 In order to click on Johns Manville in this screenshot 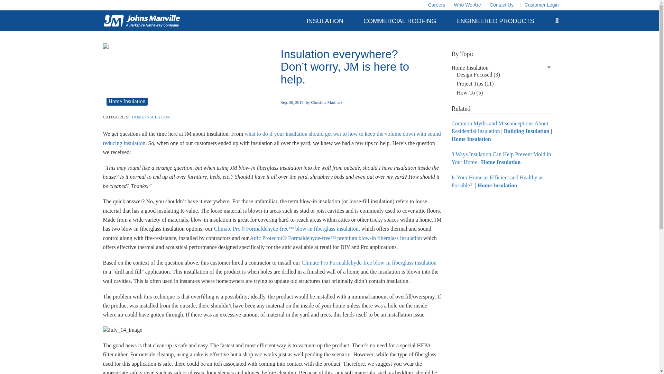, I will do `click(141, 21)`.